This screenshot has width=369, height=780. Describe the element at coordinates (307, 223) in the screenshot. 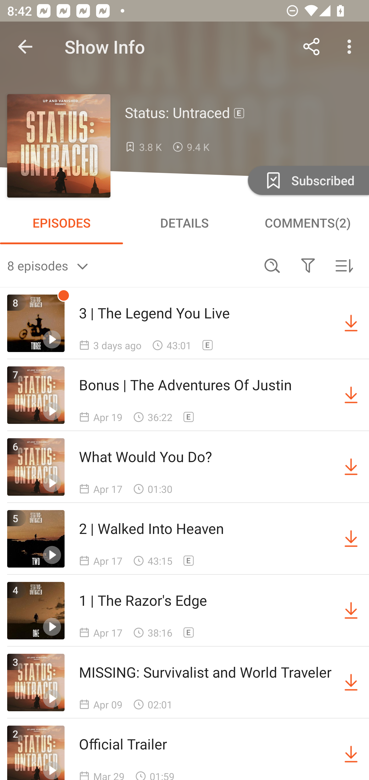

I see `COMMENTS(2)` at that location.